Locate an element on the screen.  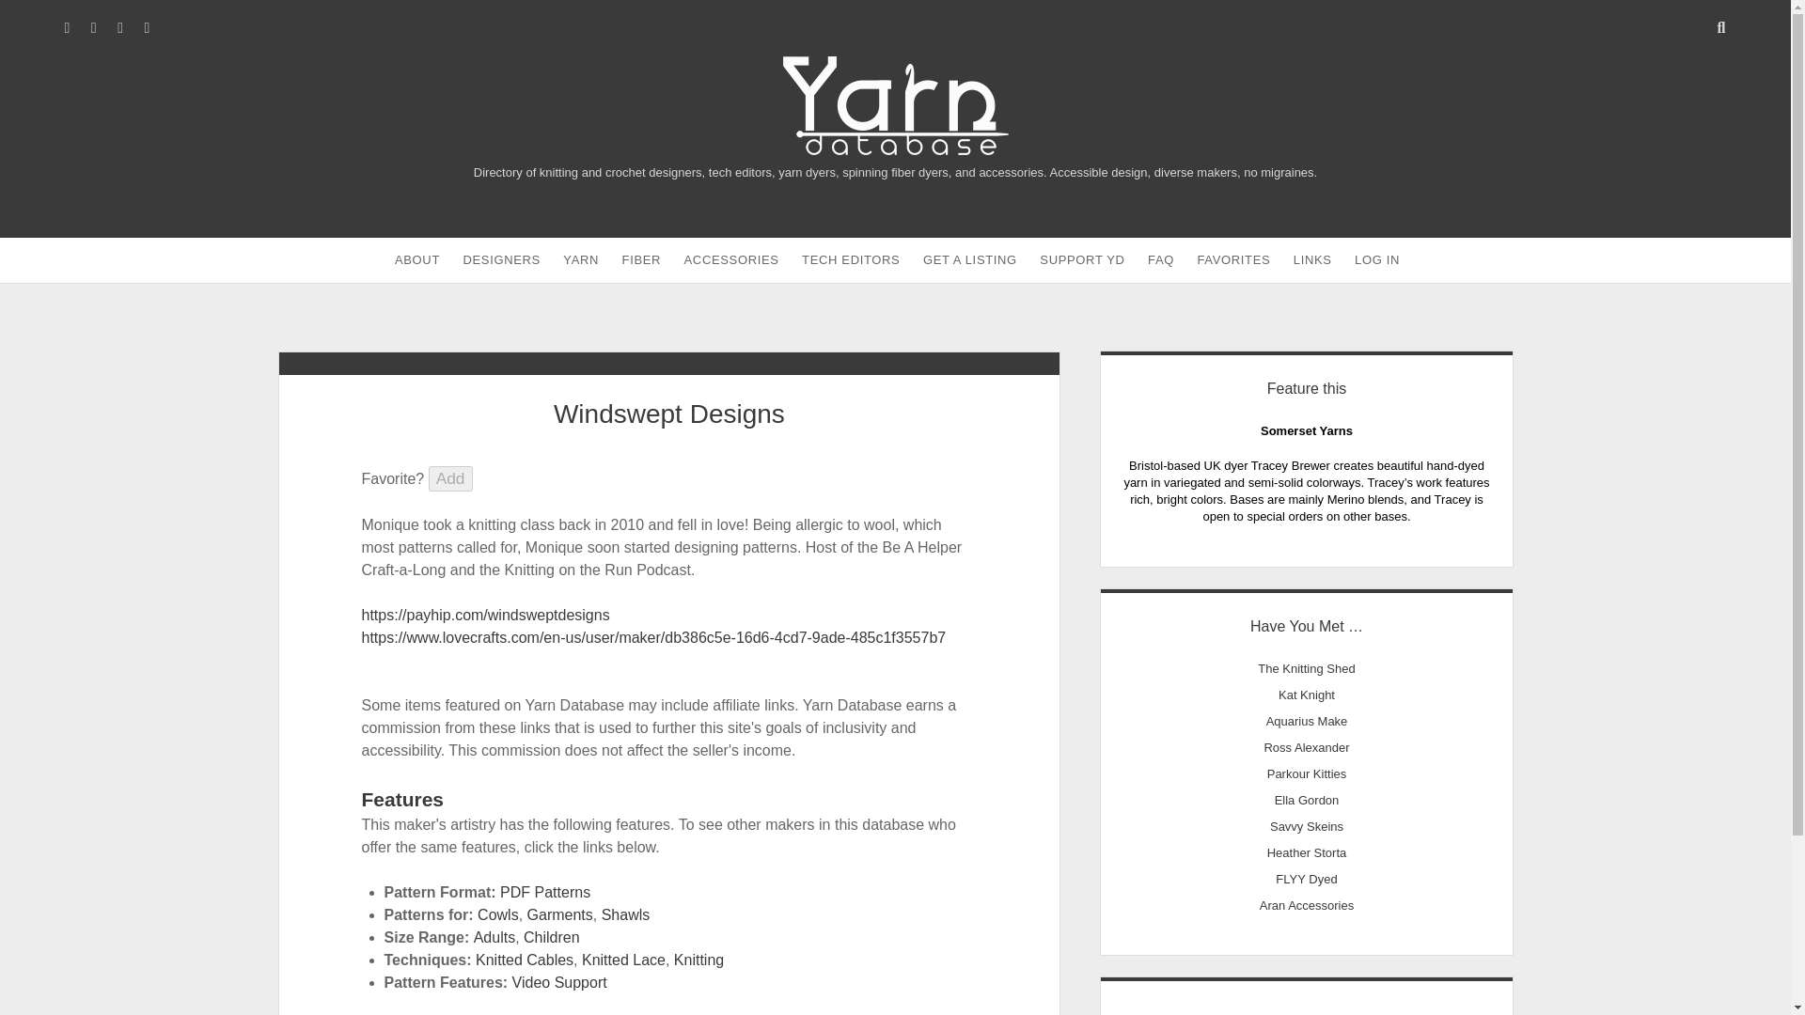
Knitted Cables is located at coordinates (525, 960).